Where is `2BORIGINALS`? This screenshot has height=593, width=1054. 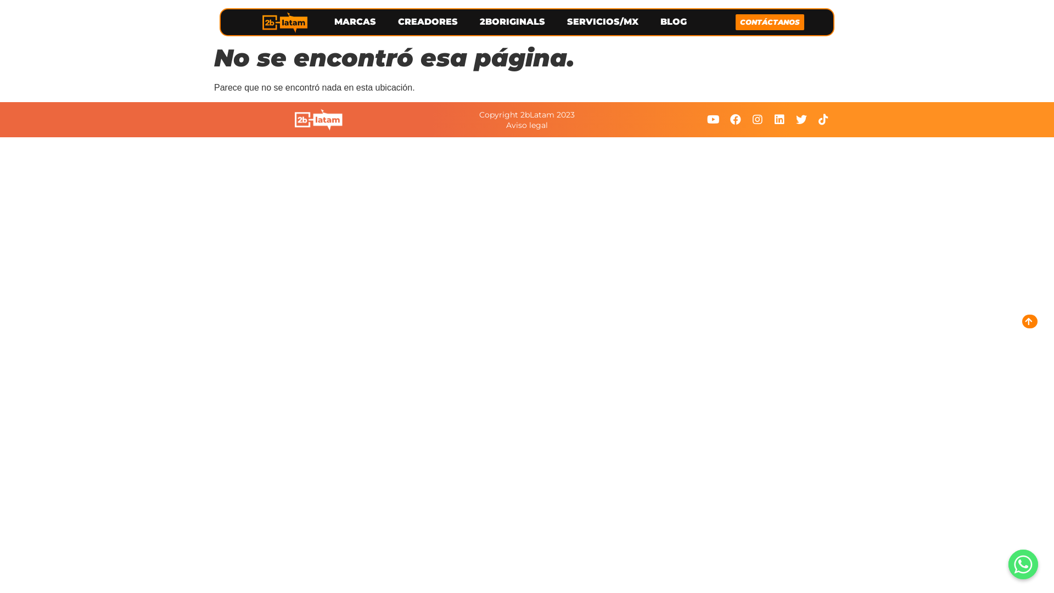 2BORIGINALS is located at coordinates (513, 22).